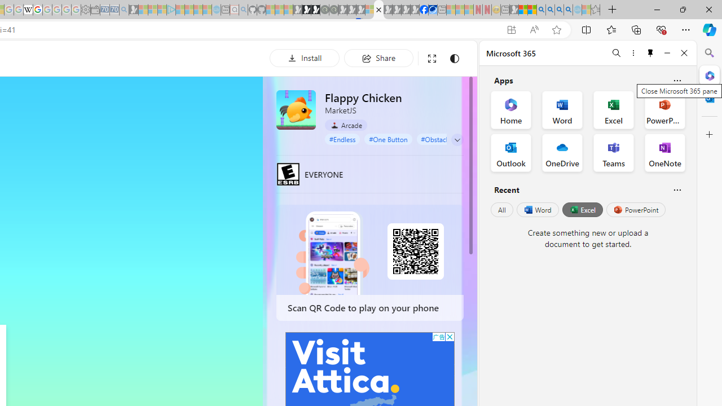 The height and width of the screenshot is (406, 722). What do you see at coordinates (562, 152) in the screenshot?
I see `OneDrive Office App` at bounding box center [562, 152].